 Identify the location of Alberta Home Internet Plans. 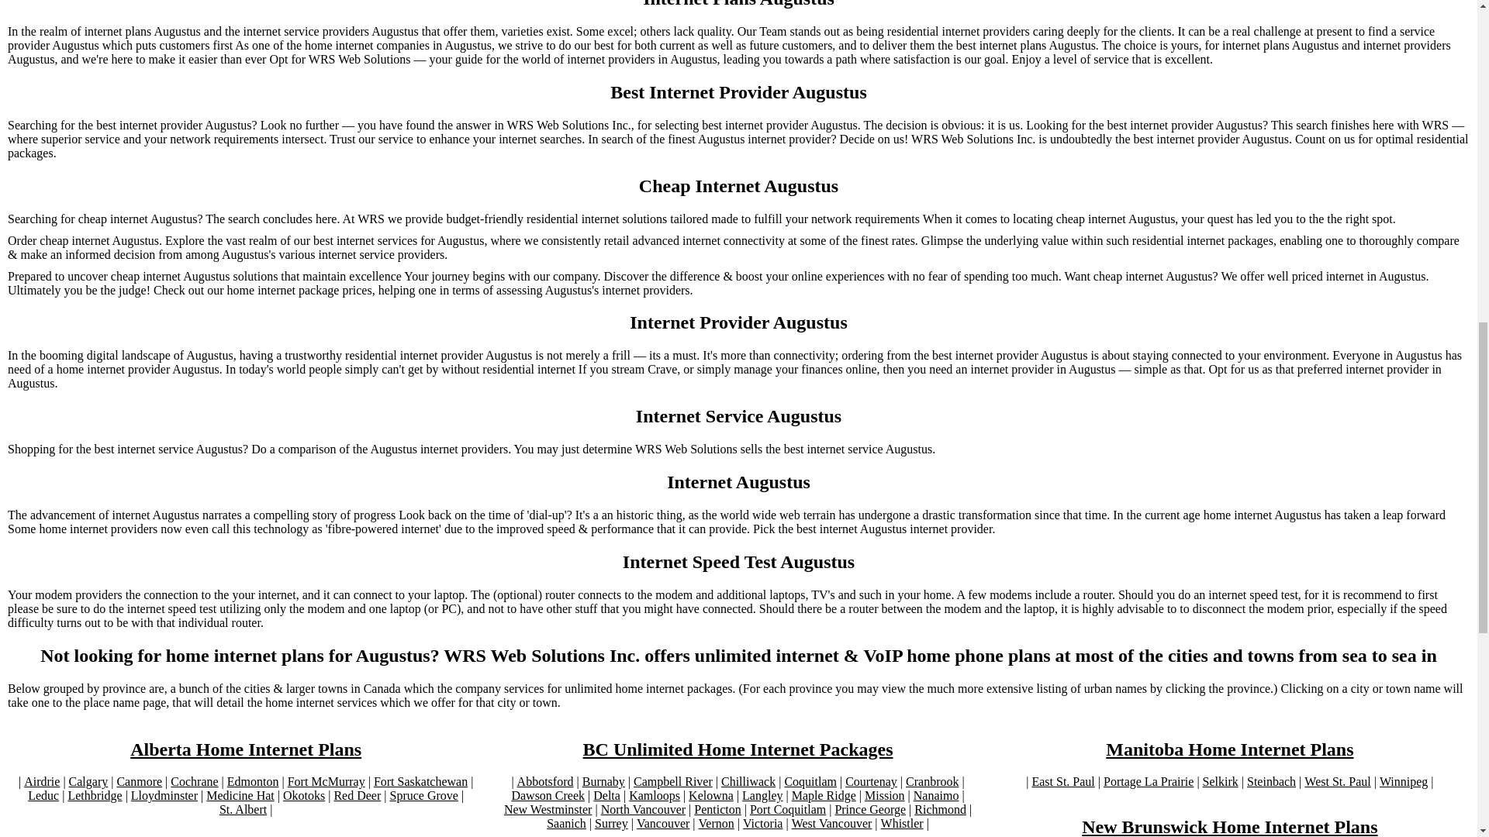
(246, 749).